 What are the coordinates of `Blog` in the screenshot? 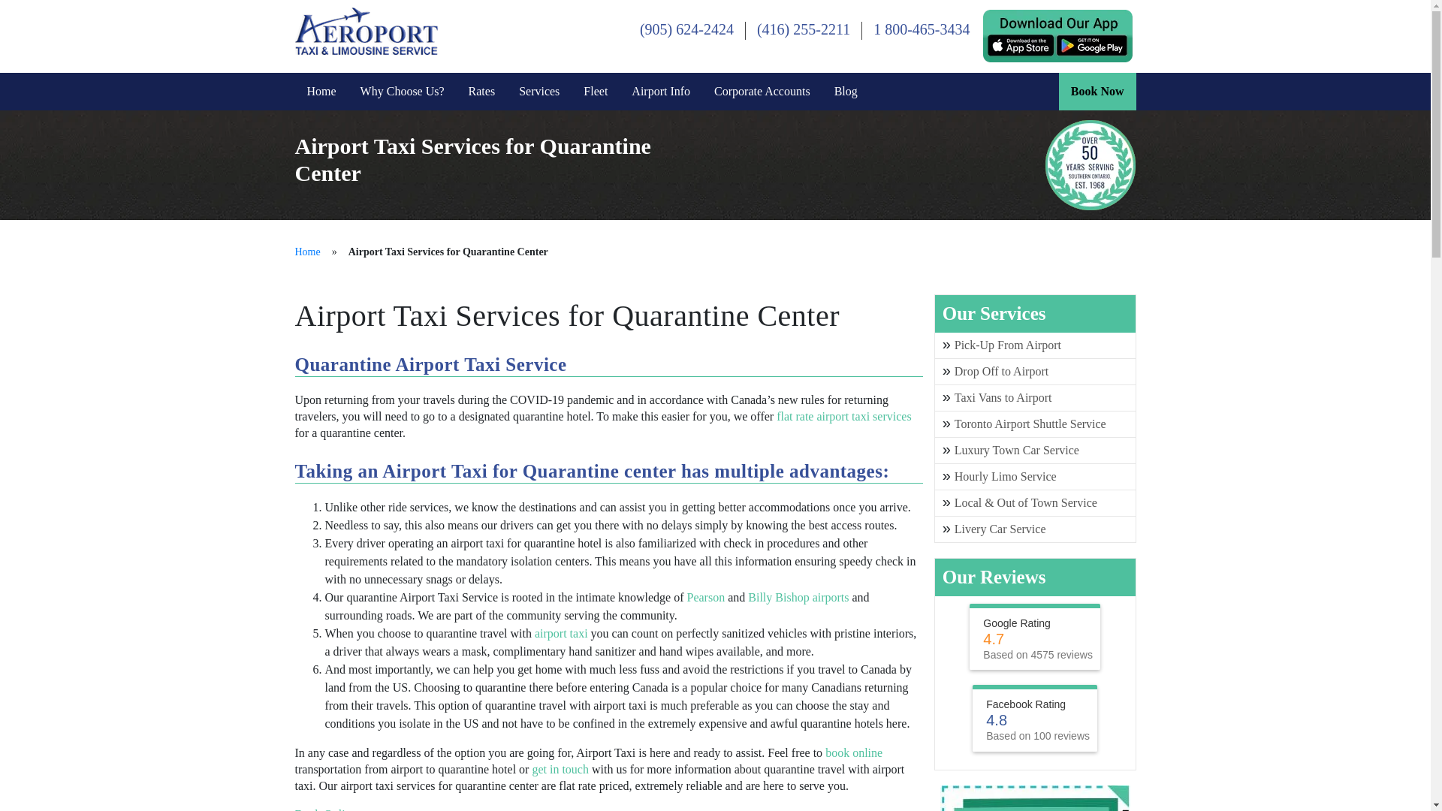 It's located at (846, 92).